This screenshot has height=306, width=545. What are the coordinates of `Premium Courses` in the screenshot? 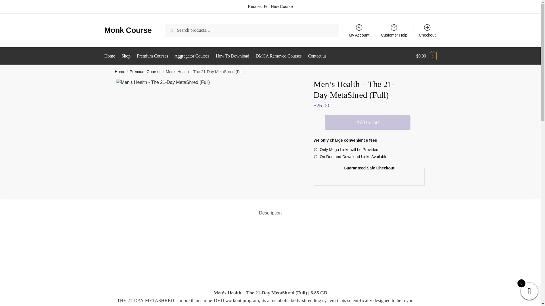 It's located at (145, 72).